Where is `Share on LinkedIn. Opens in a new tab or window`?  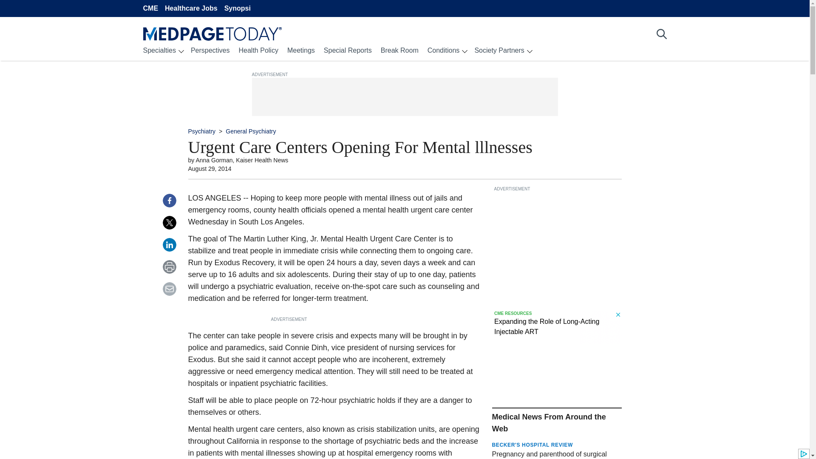
Share on LinkedIn. Opens in a new tab or window is located at coordinates (169, 245).